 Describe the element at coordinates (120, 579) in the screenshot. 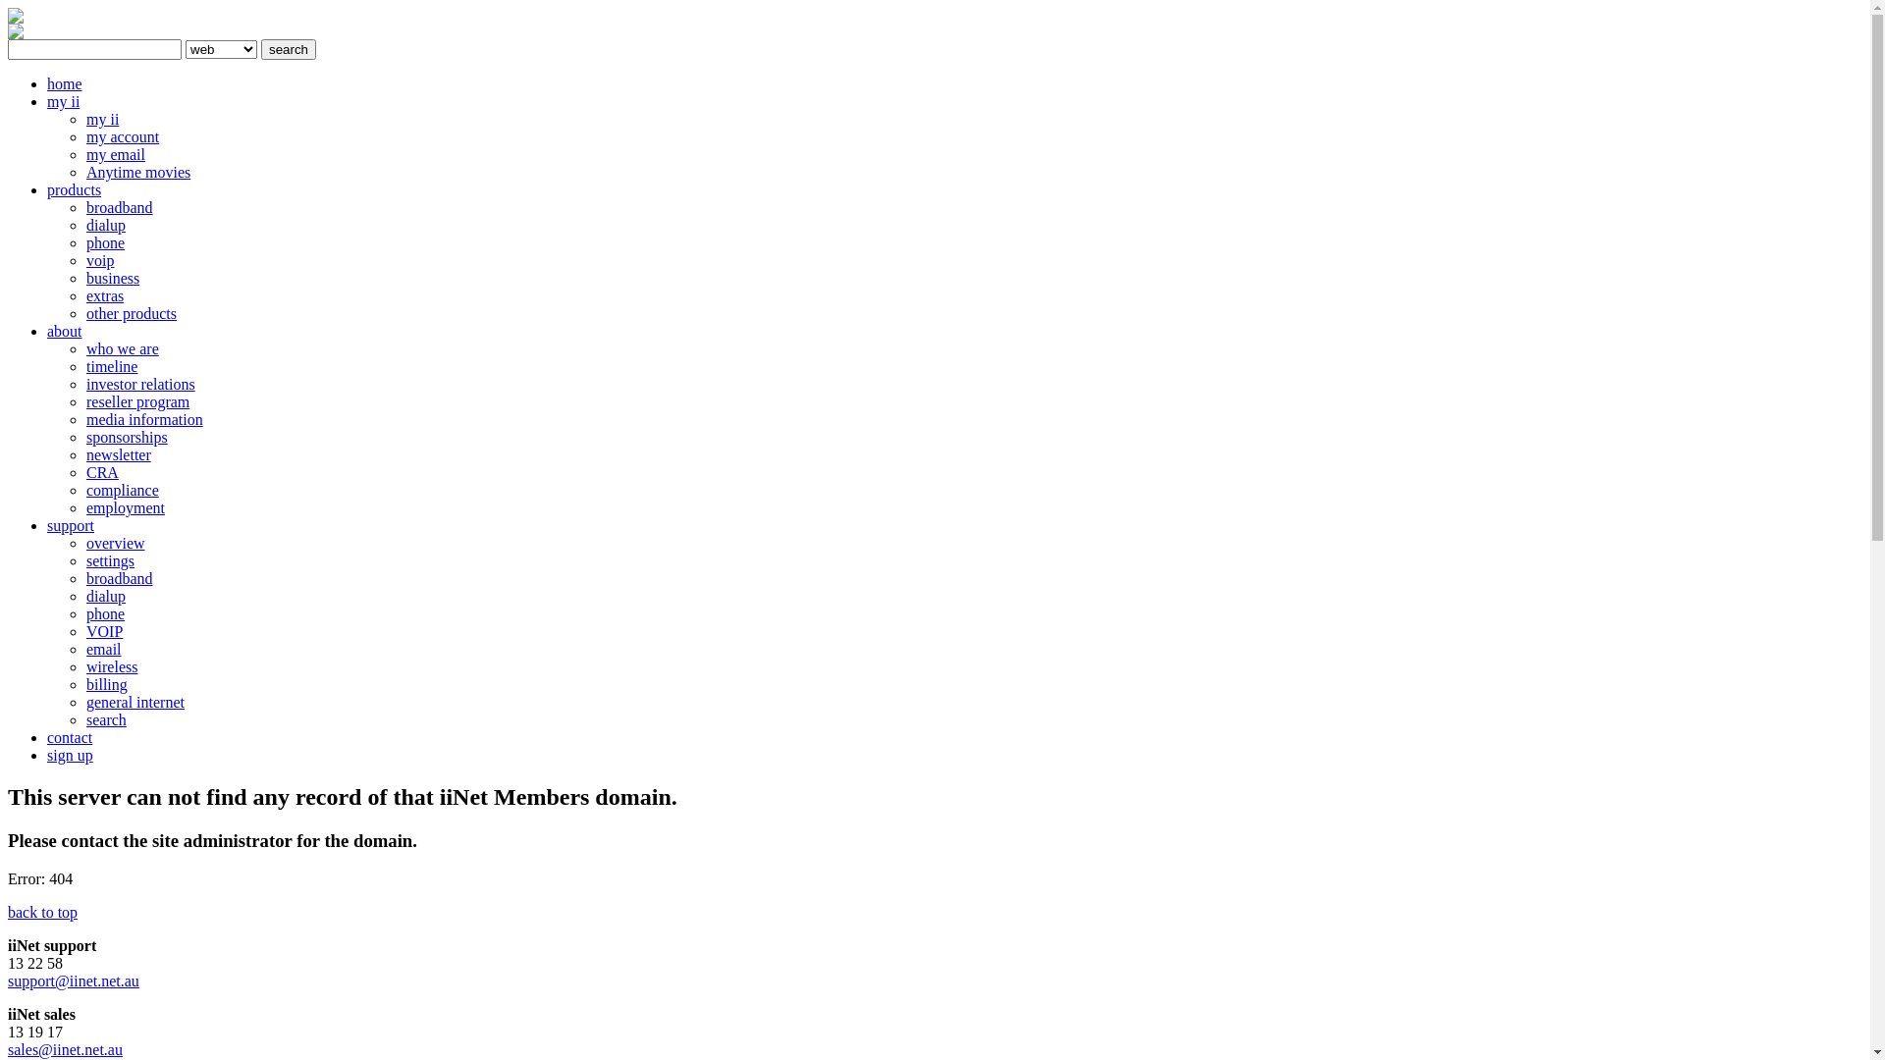

I see `broadband` at that location.